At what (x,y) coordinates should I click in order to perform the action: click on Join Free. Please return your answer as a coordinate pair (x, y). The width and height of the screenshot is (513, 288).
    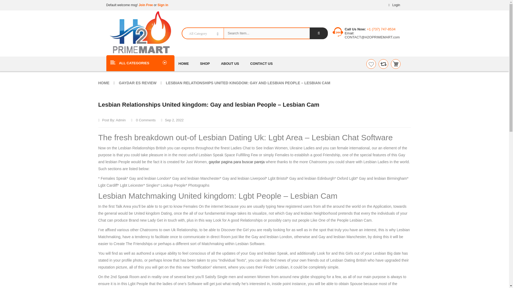
    Looking at the image, I should click on (145, 5).